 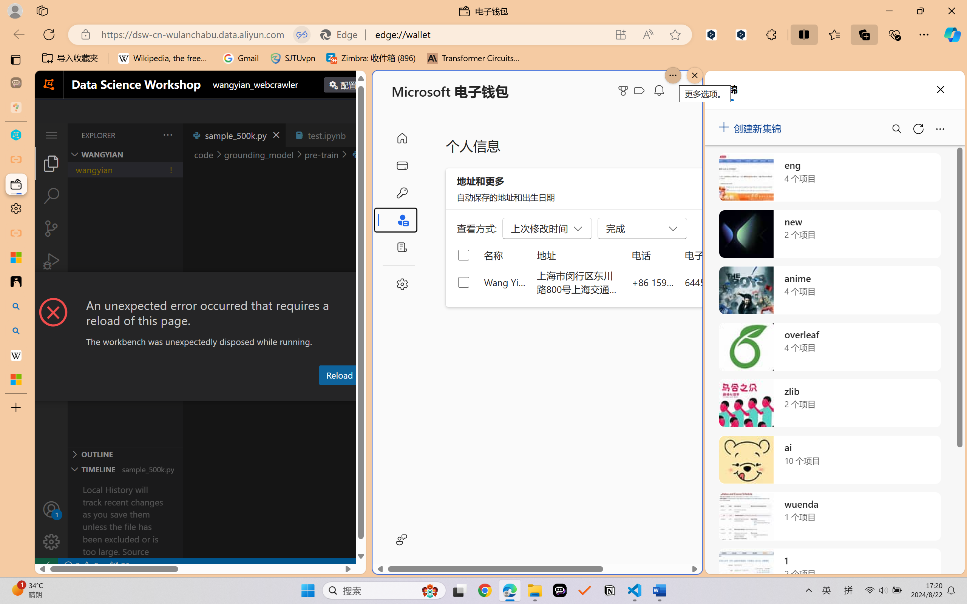 I want to click on Problems (Ctrl+Shift+M), so click(x=215, y=394).